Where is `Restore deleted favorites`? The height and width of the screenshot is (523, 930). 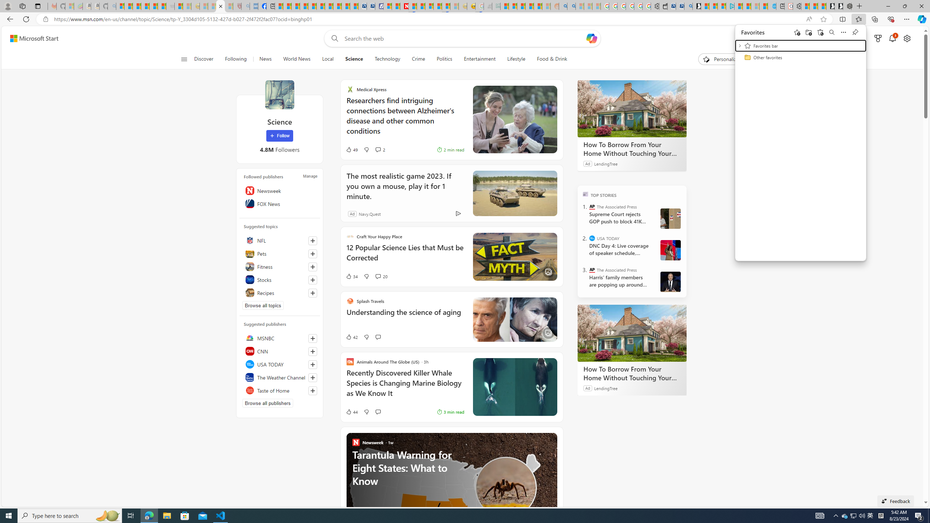 Restore deleted favorites is located at coordinates (821, 32).